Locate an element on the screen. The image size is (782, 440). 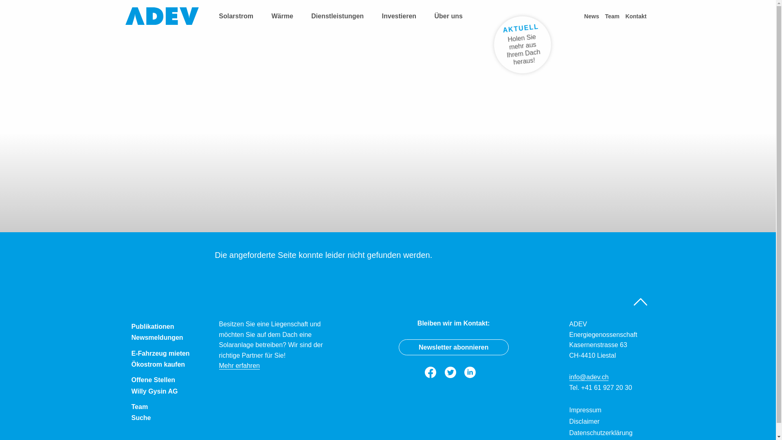
Top is located at coordinates (641, 302).